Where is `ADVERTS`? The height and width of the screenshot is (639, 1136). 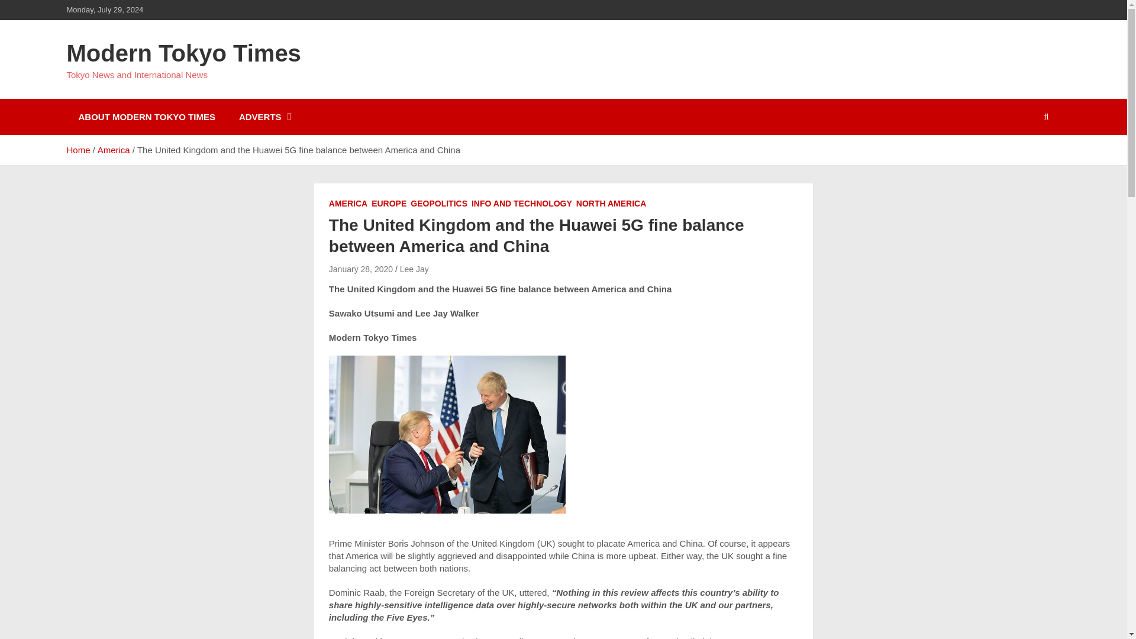 ADVERTS is located at coordinates (264, 117).